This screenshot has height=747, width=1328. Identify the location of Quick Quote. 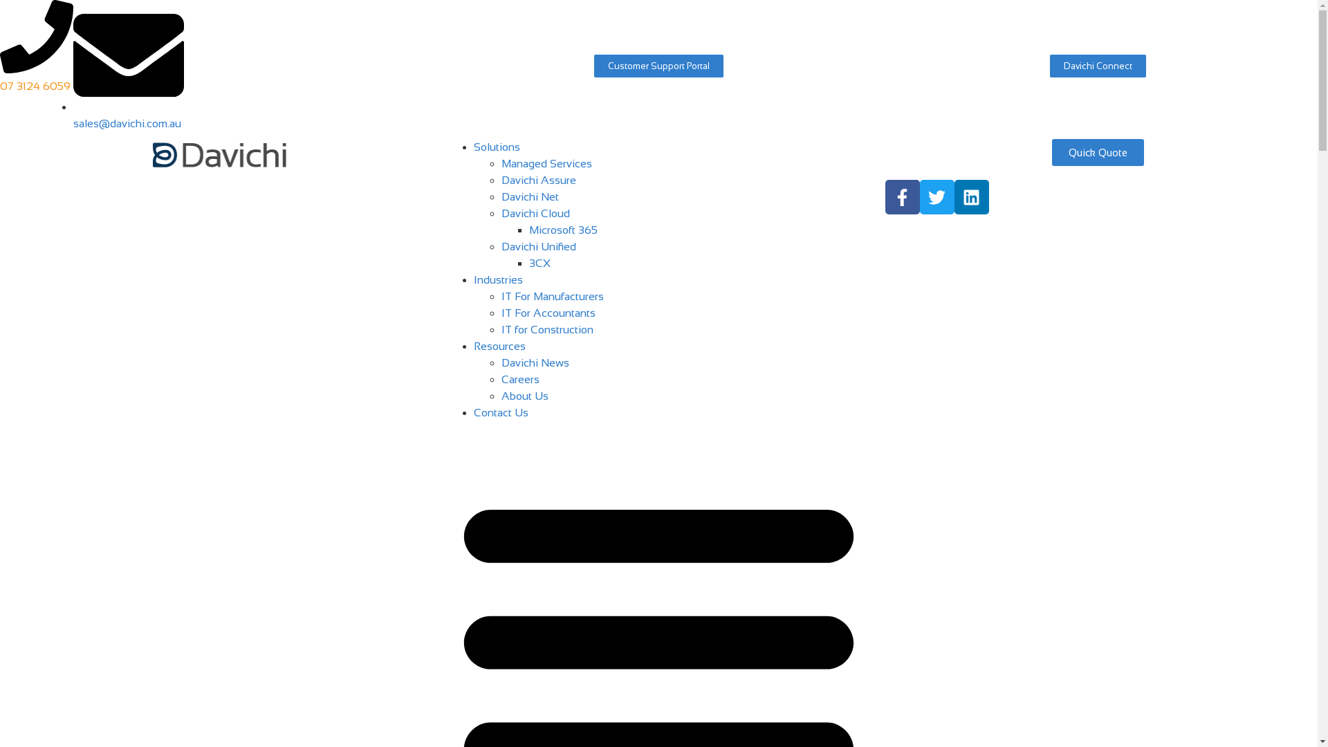
(1098, 152).